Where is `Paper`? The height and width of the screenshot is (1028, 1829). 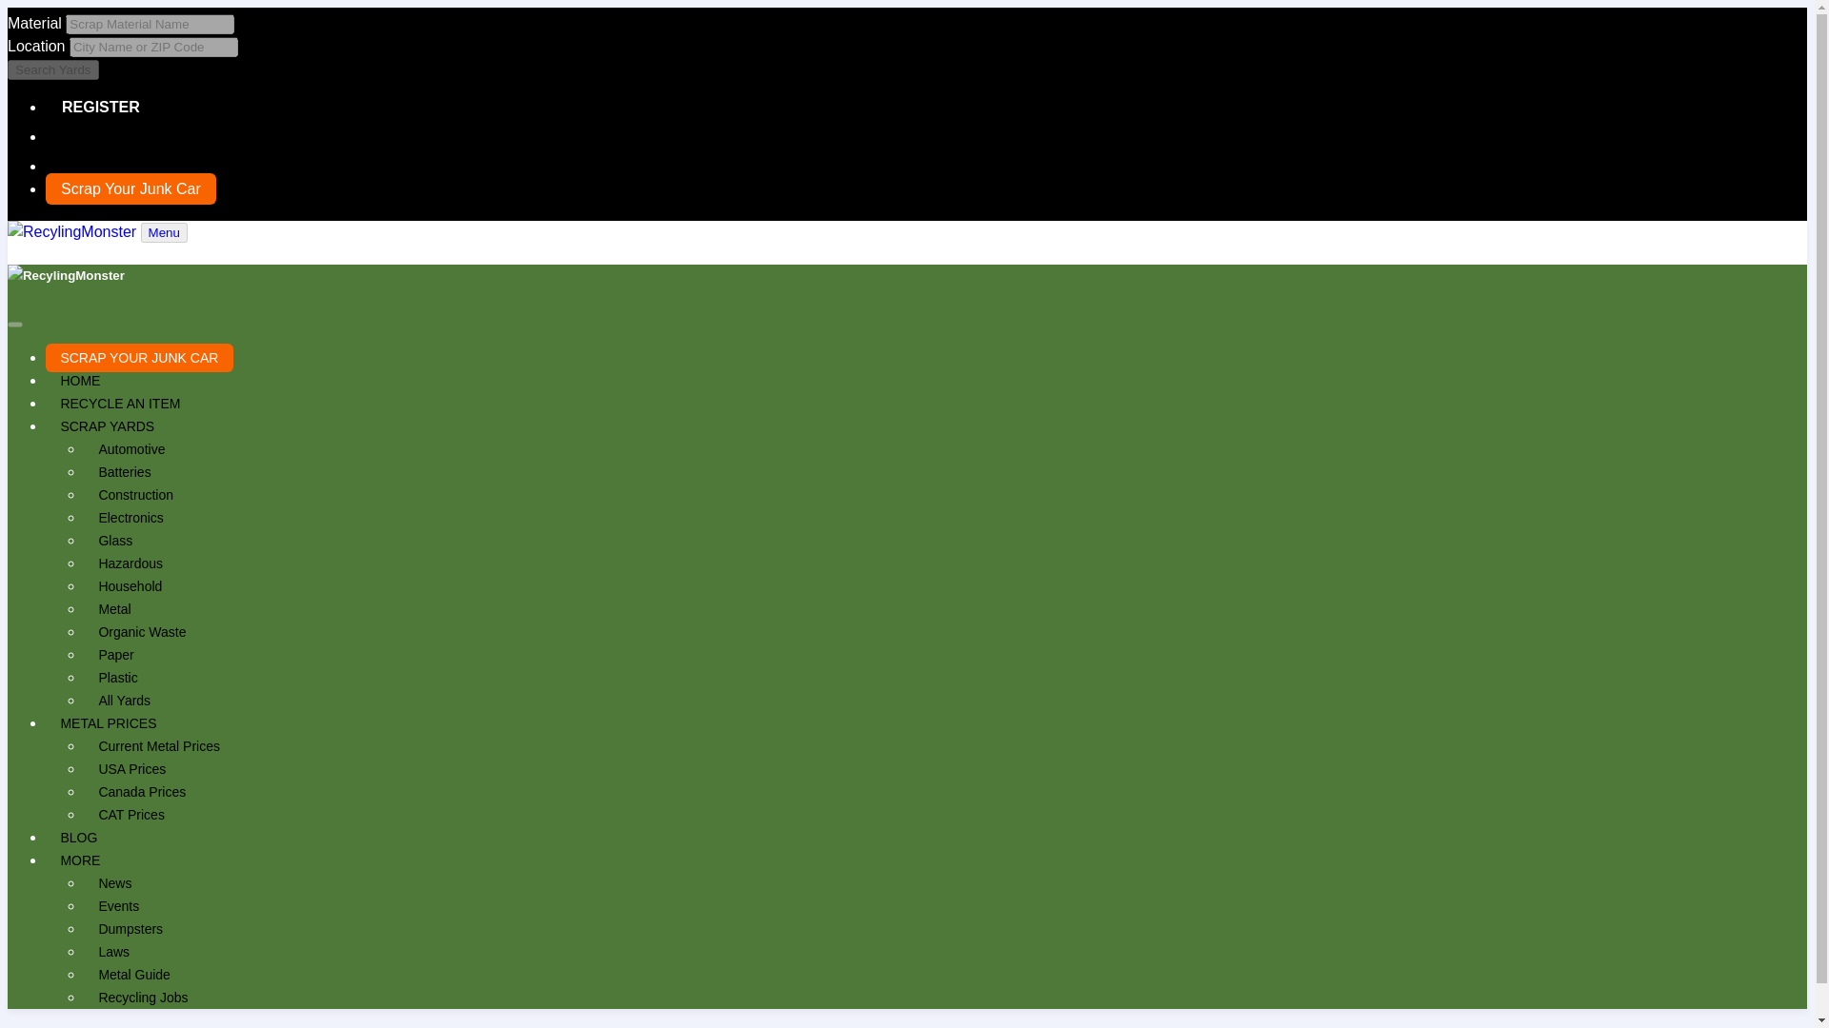
Paper is located at coordinates (116, 655).